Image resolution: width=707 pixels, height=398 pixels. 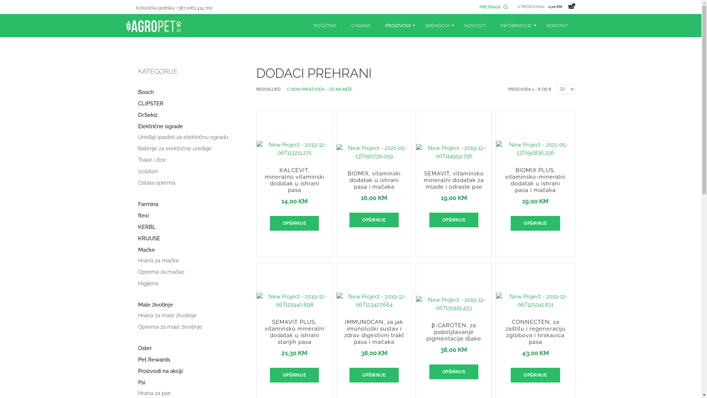 What do you see at coordinates (454, 159) in the screenshot?
I see `SEMAVIT, vitaminsko mineralni dodatak za mlade i odrasle pse` at bounding box center [454, 159].